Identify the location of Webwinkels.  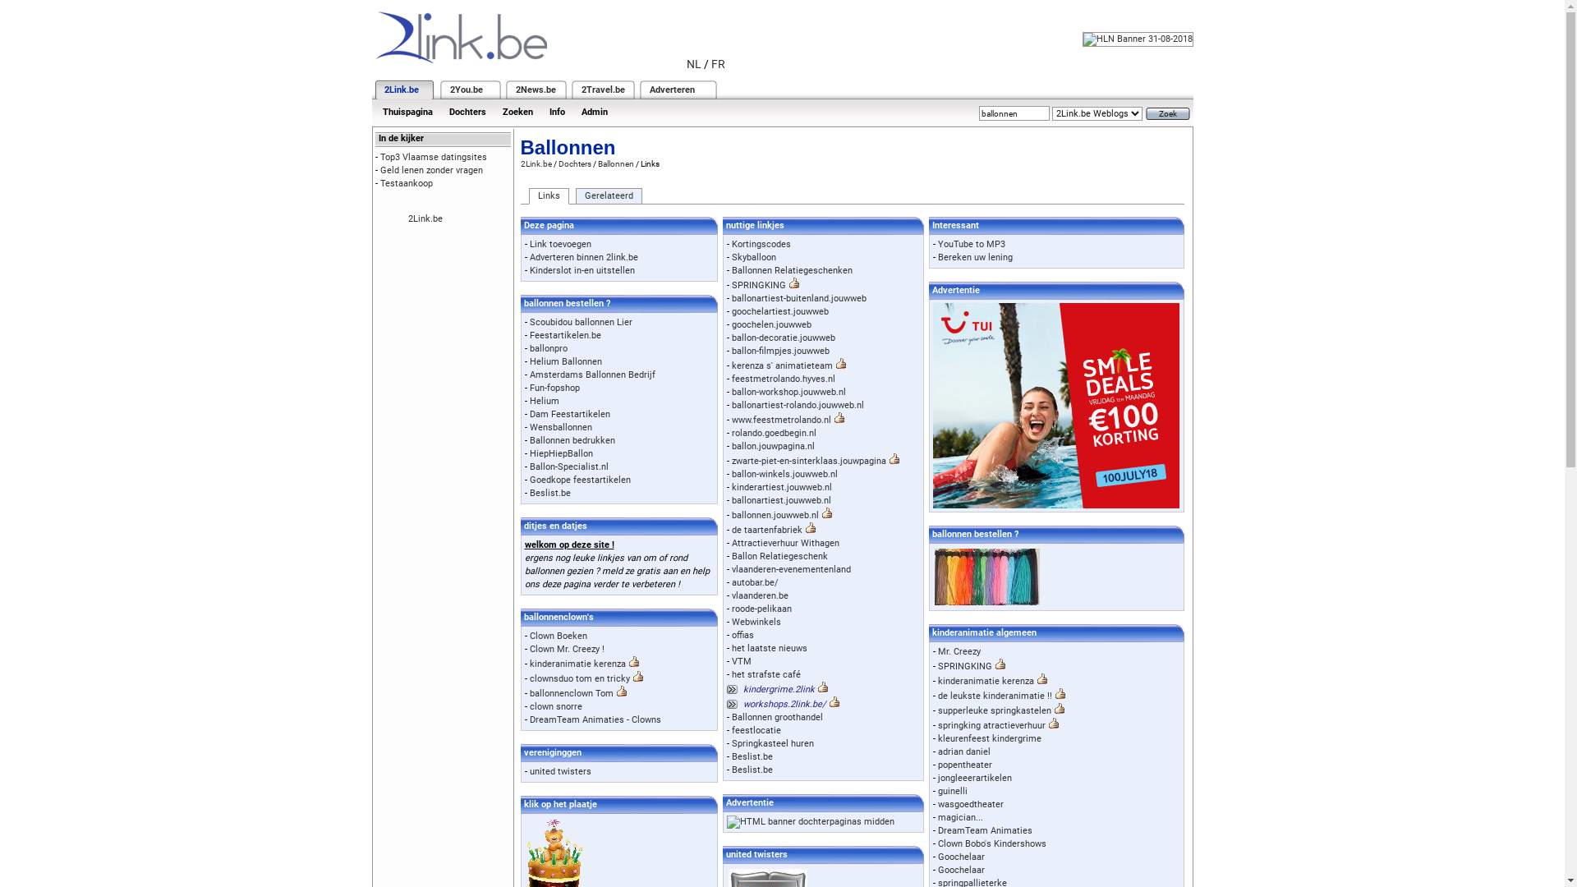
(756, 623).